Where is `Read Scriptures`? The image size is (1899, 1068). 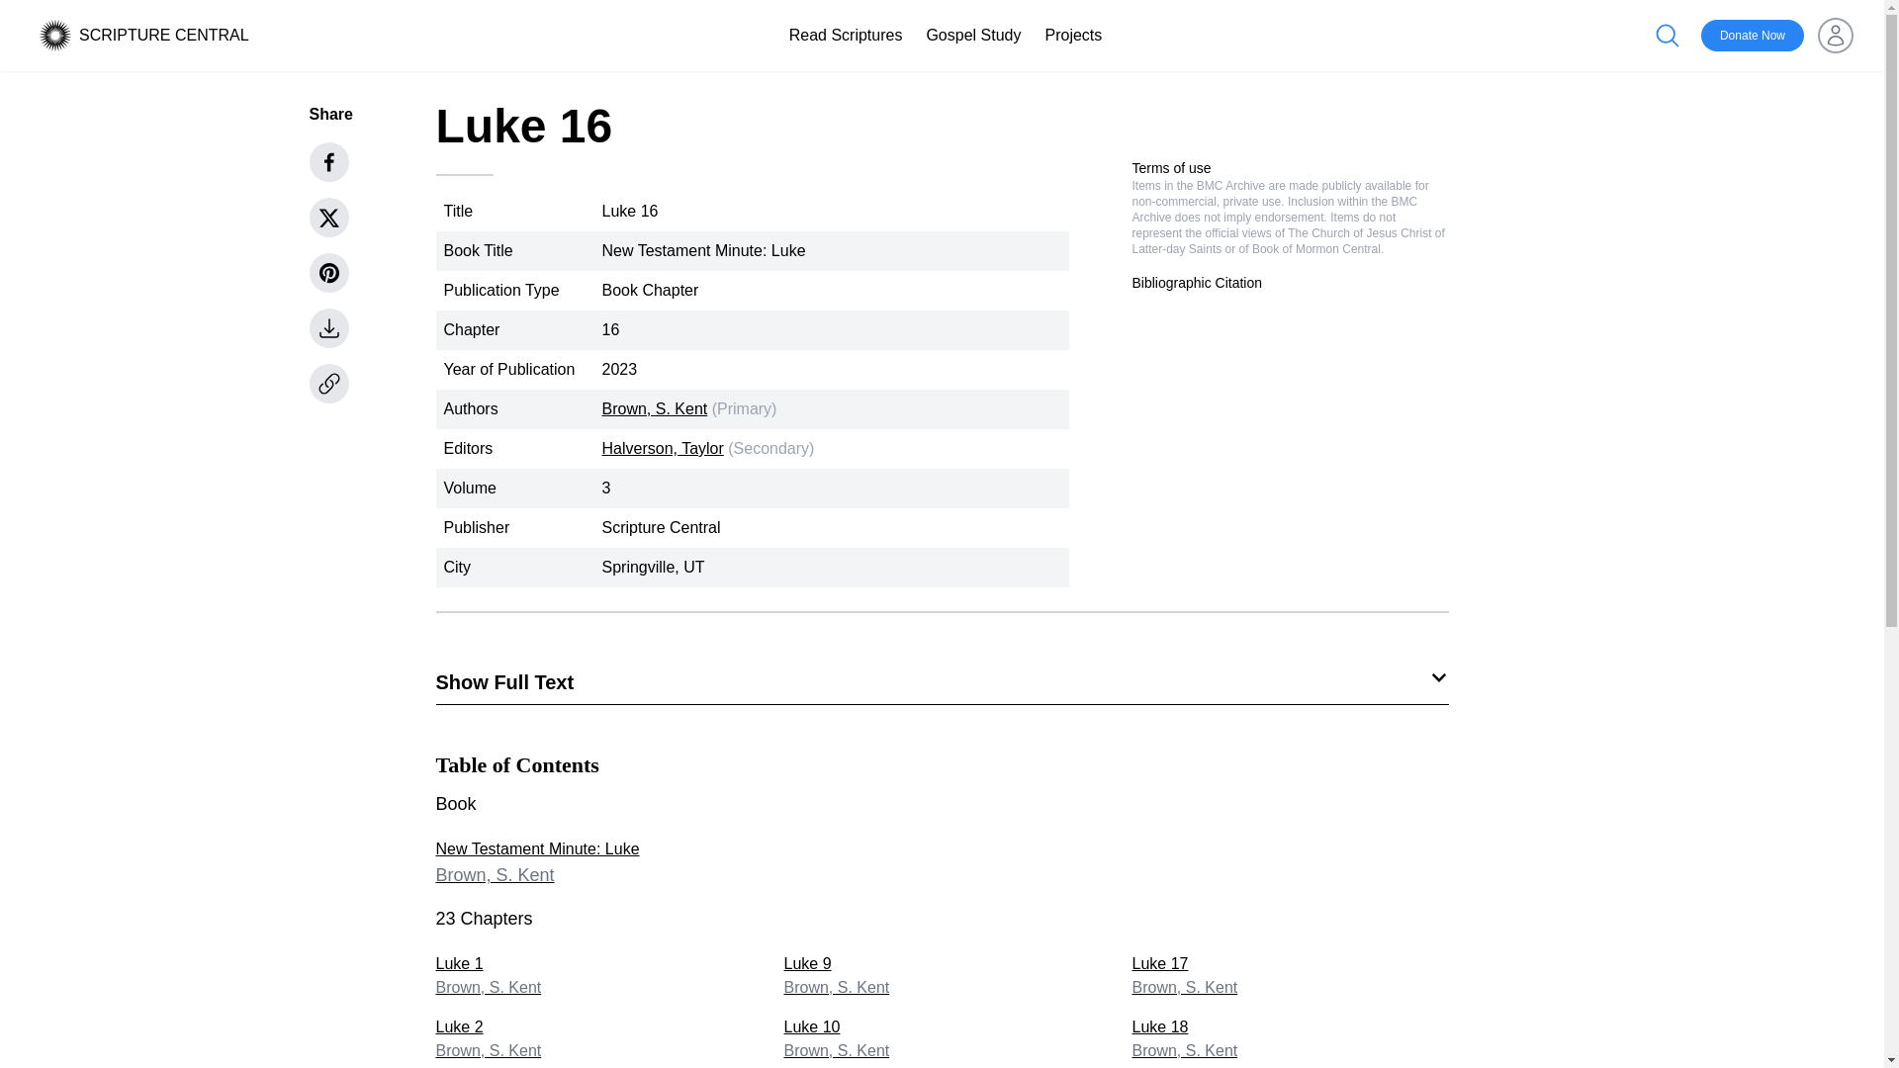 Read Scriptures is located at coordinates (847, 36).